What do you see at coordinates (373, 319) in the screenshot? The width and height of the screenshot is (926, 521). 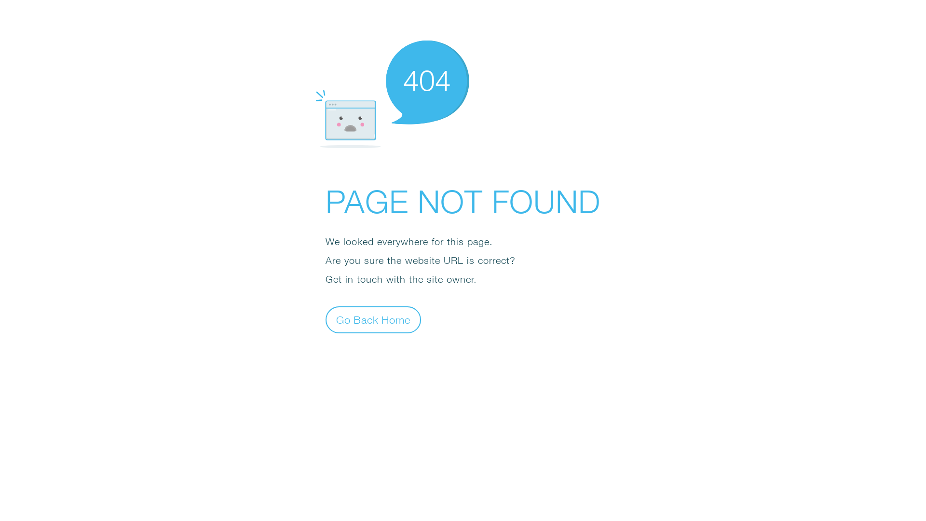 I see `Go Back Home` at bounding box center [373, 319].